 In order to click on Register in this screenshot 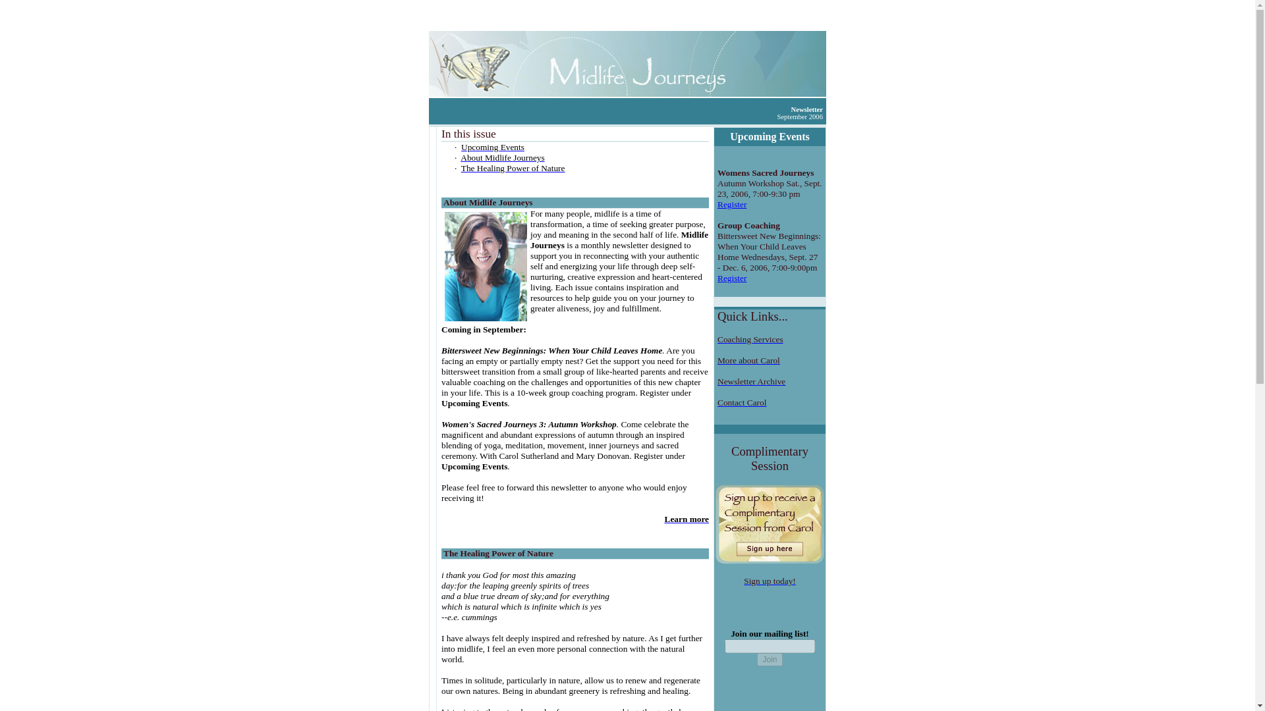, I will do `click(731, 204)`.